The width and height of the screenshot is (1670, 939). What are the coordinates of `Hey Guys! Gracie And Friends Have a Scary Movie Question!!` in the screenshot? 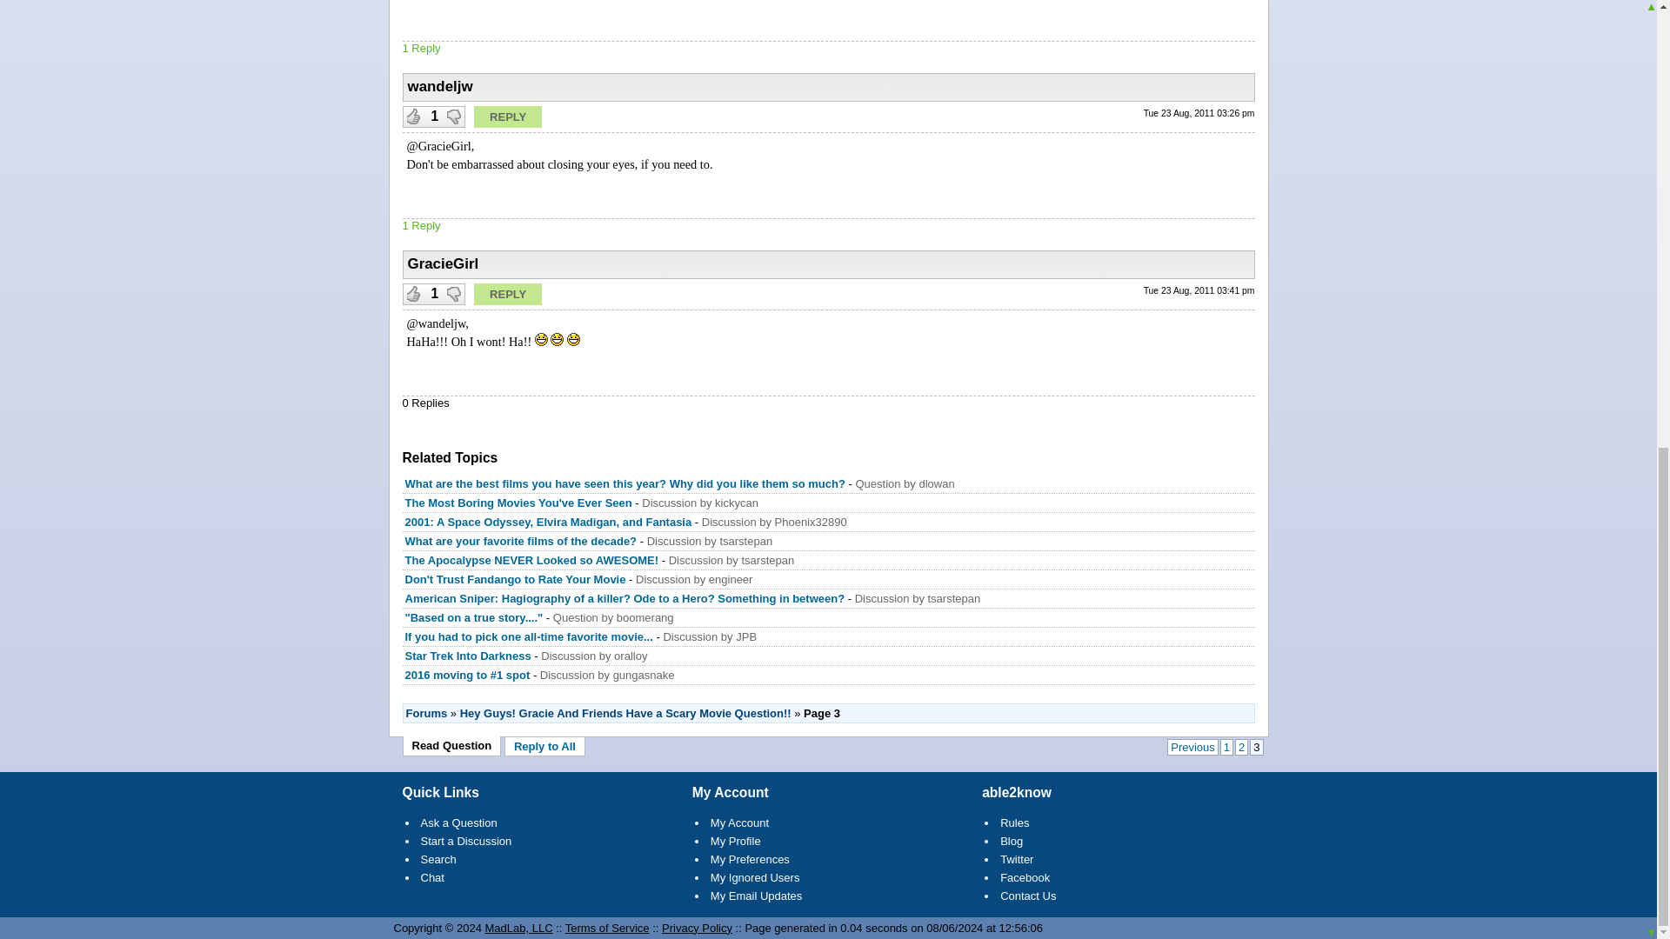 It's located at (626, 713).